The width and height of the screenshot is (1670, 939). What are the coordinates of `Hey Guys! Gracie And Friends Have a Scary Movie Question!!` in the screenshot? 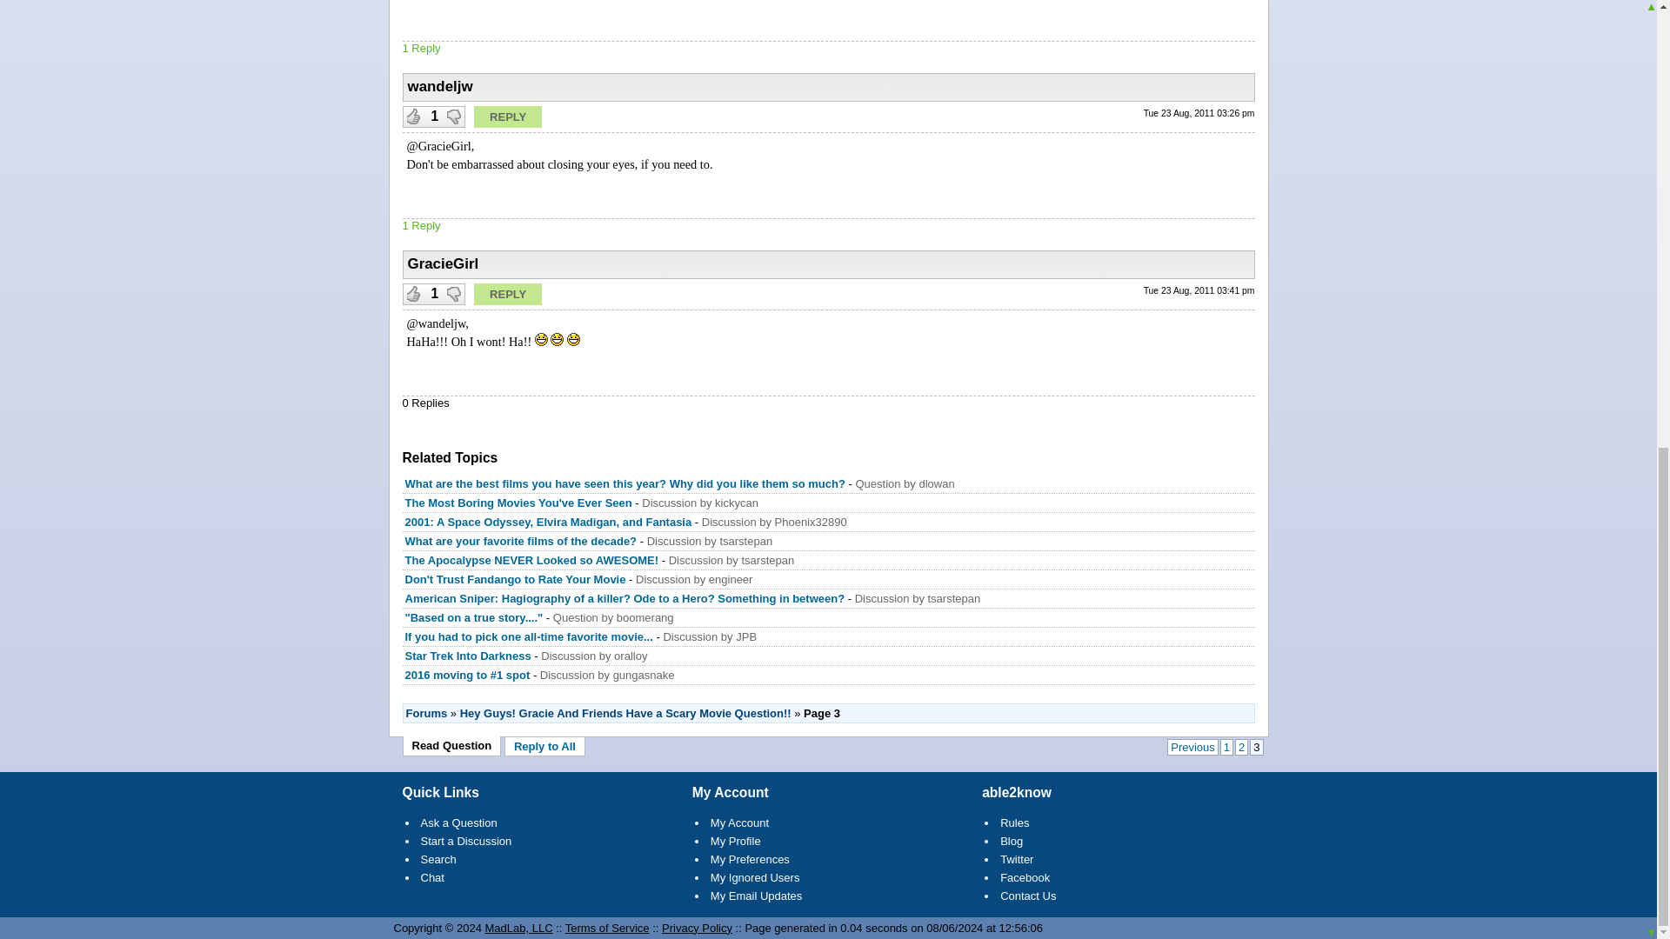 It's located at (626, 713).